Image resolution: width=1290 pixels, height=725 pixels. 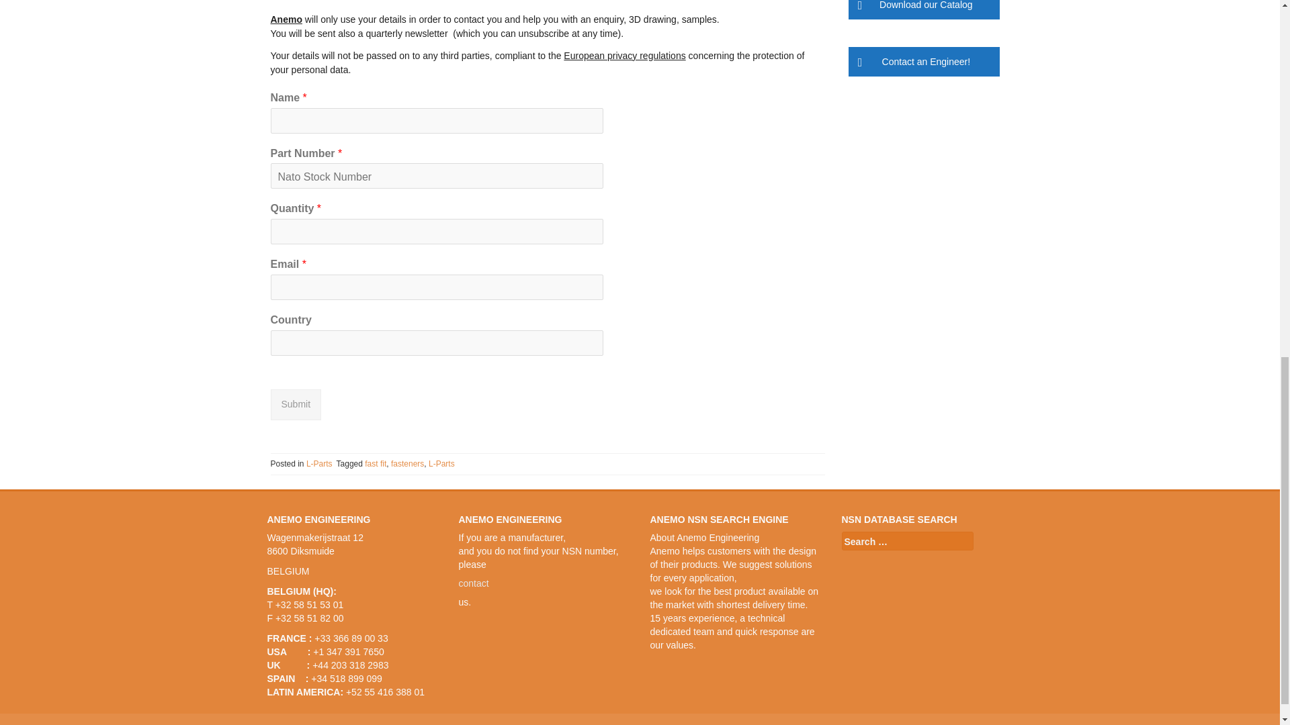 What do you see at coordinates (441, 463) in the screenshot?
I see `L-Parts` at bounding box center [441, 463].